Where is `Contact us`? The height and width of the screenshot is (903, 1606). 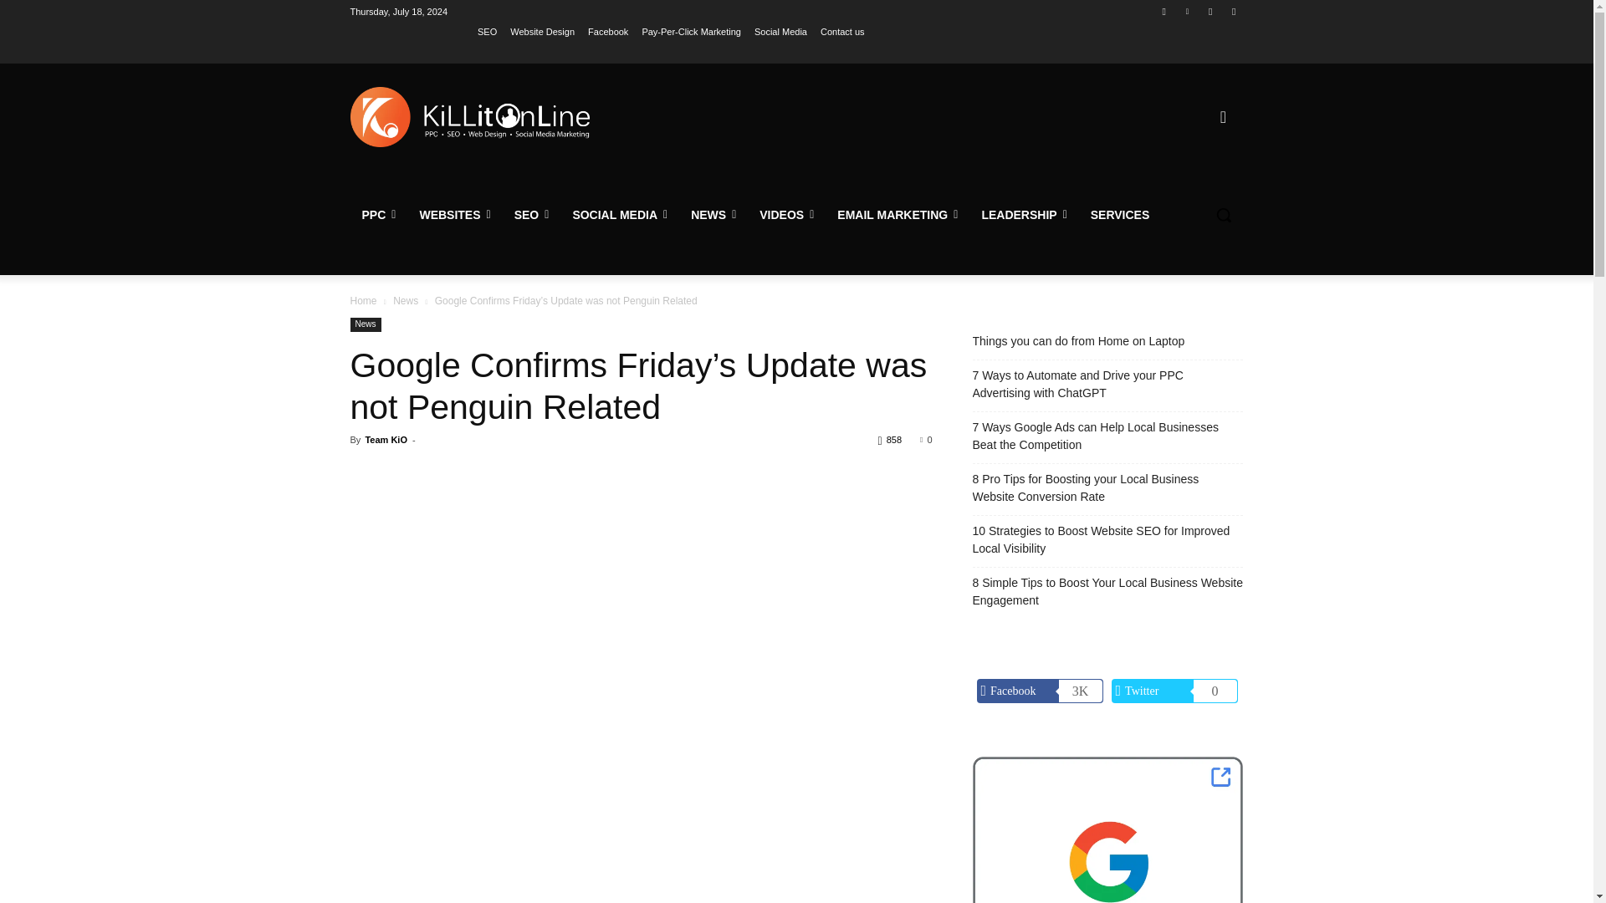 Contact us is located at coordinates (843, 31).